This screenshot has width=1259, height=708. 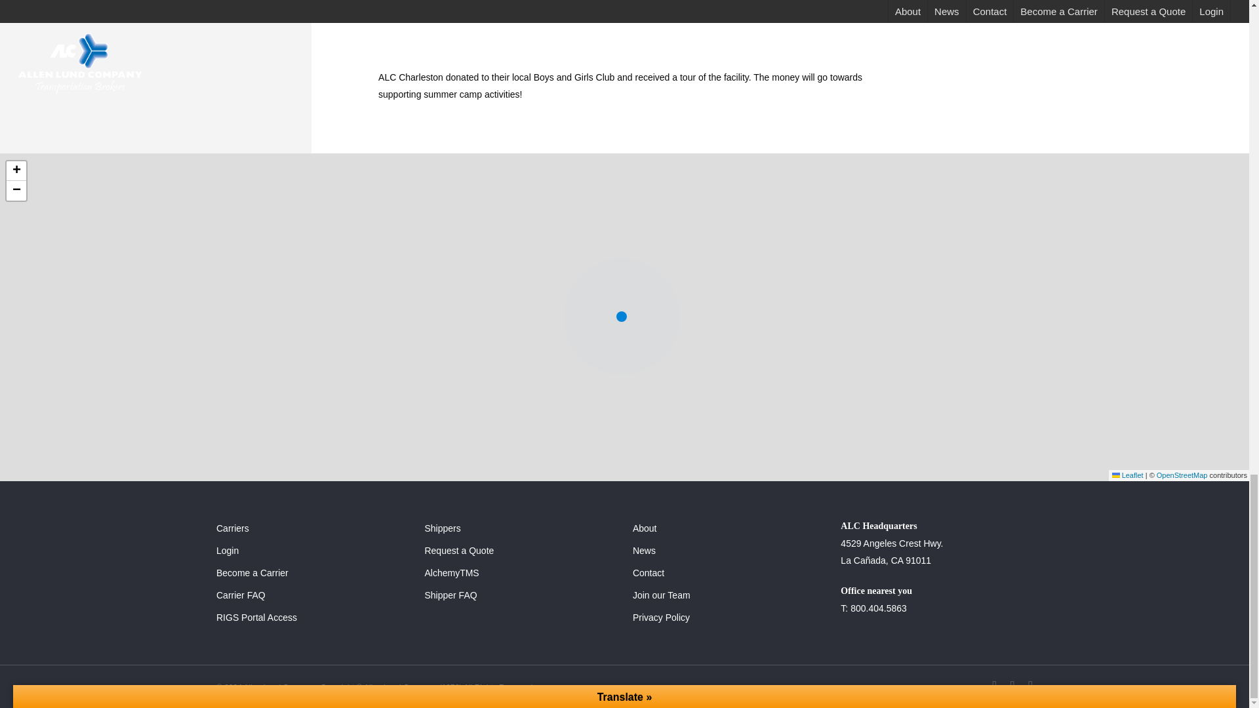 What do you see at coordinates (1127, 475) in the screenshot?
I see `A JavaScript library for interactive maps` at bounding box center [1127, 475].